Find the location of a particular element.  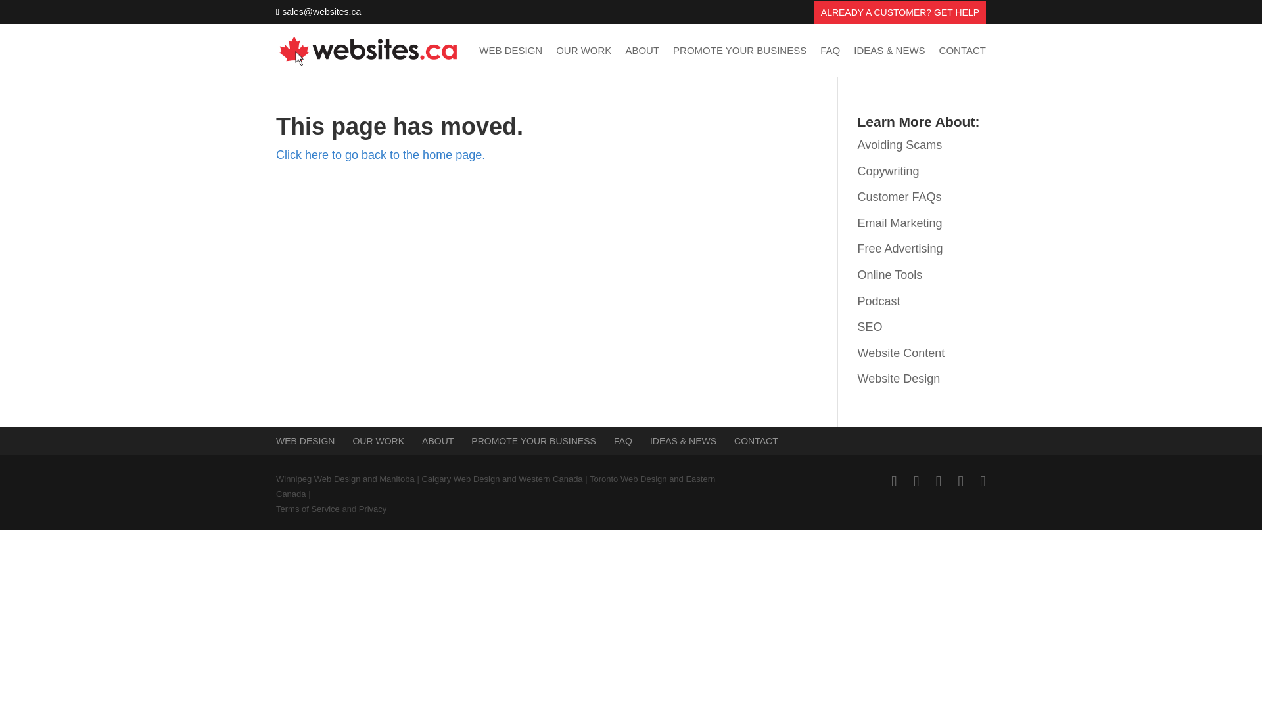

WEB DESIGN is located at coordinates (305, 441).